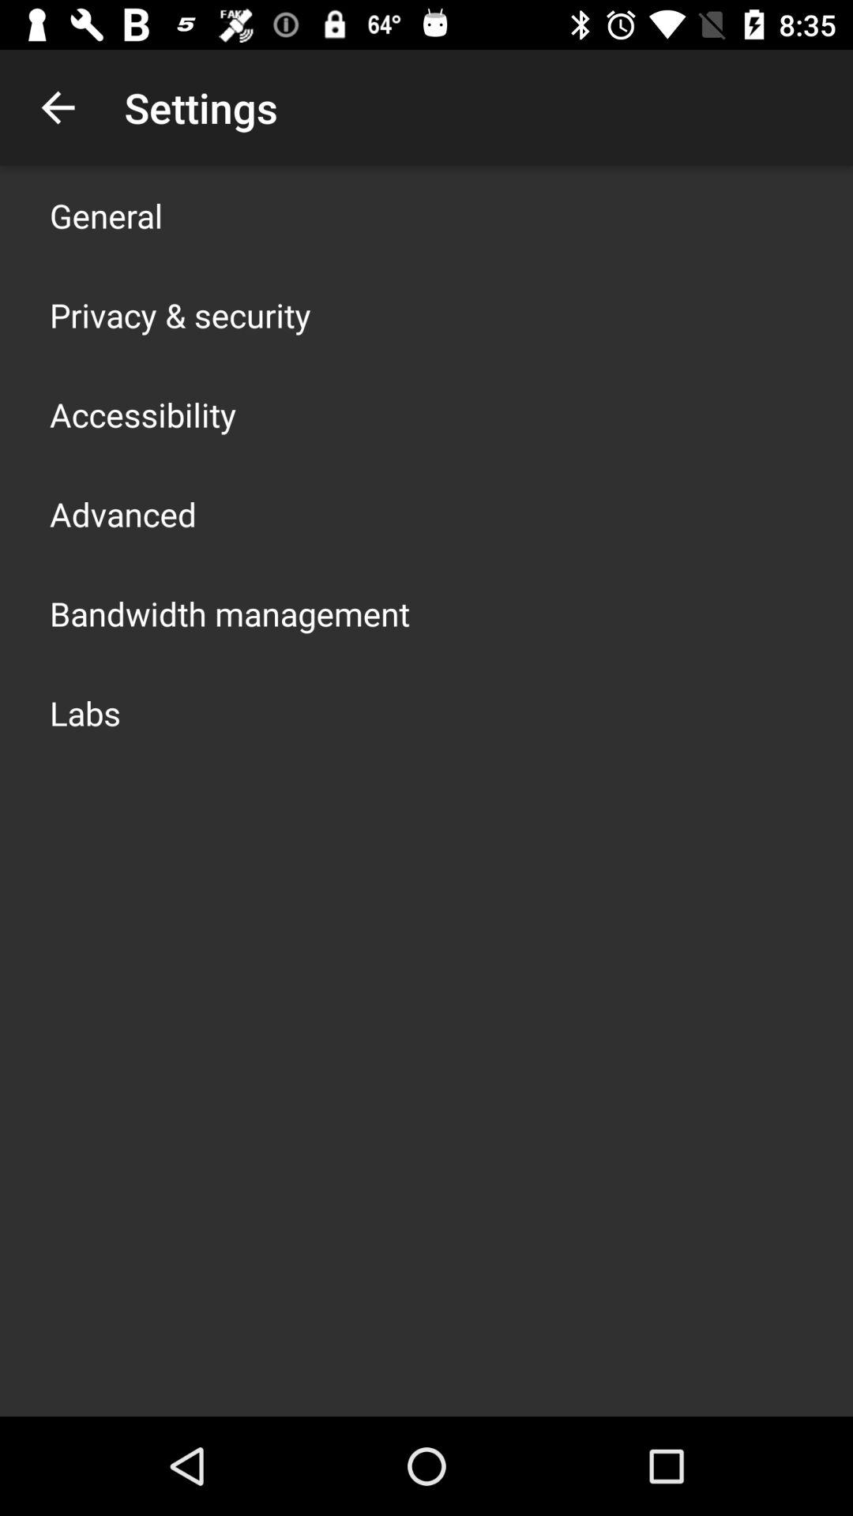 The height and width of the screenshot is (1516, 853). Describe the element at coordinates (230, 613) in the screenshot. I see `scroll until bandwidth management app` at that location.